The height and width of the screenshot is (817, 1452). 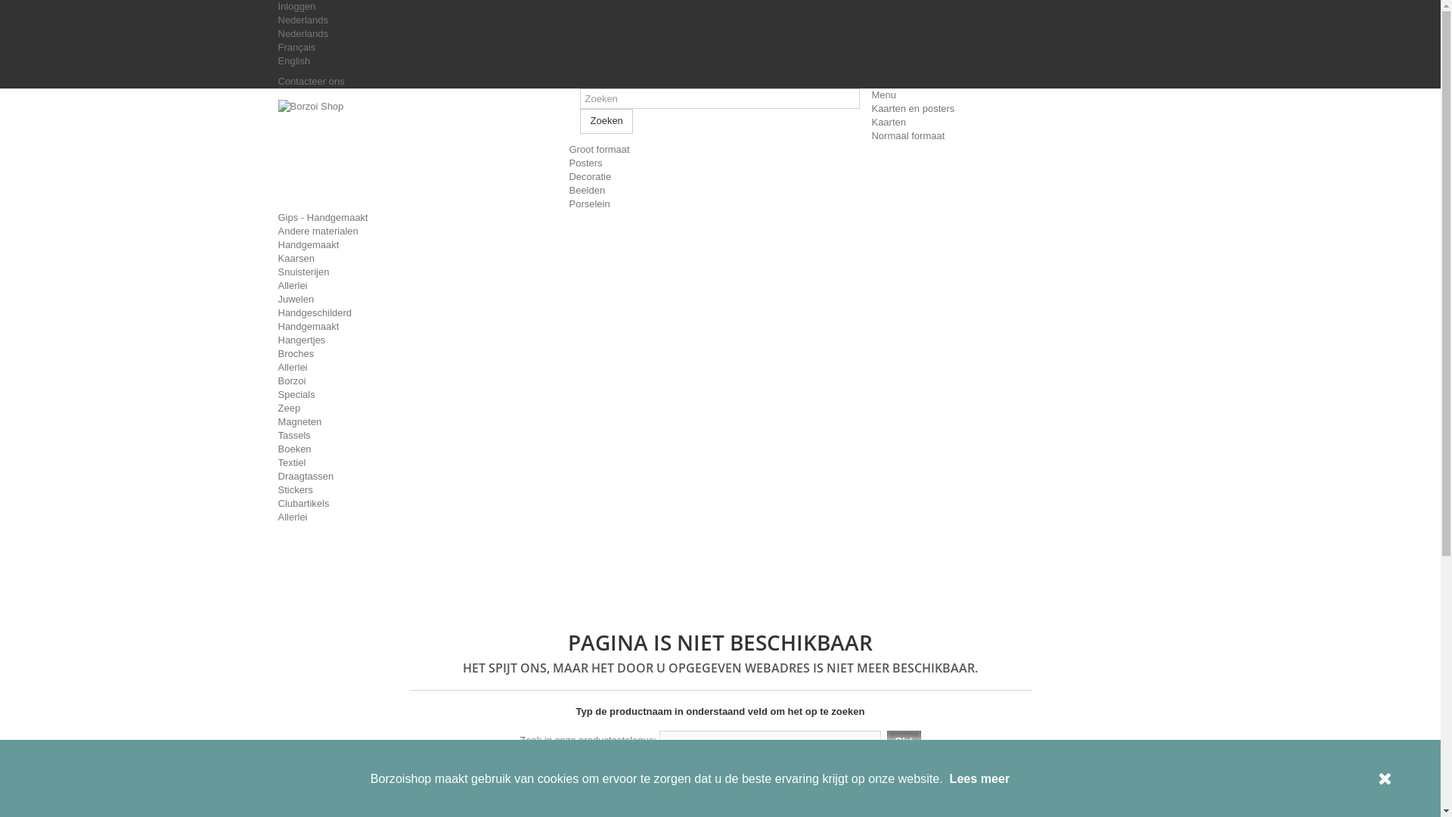 I want to click on Borzoi, so click(x=292, y=381).